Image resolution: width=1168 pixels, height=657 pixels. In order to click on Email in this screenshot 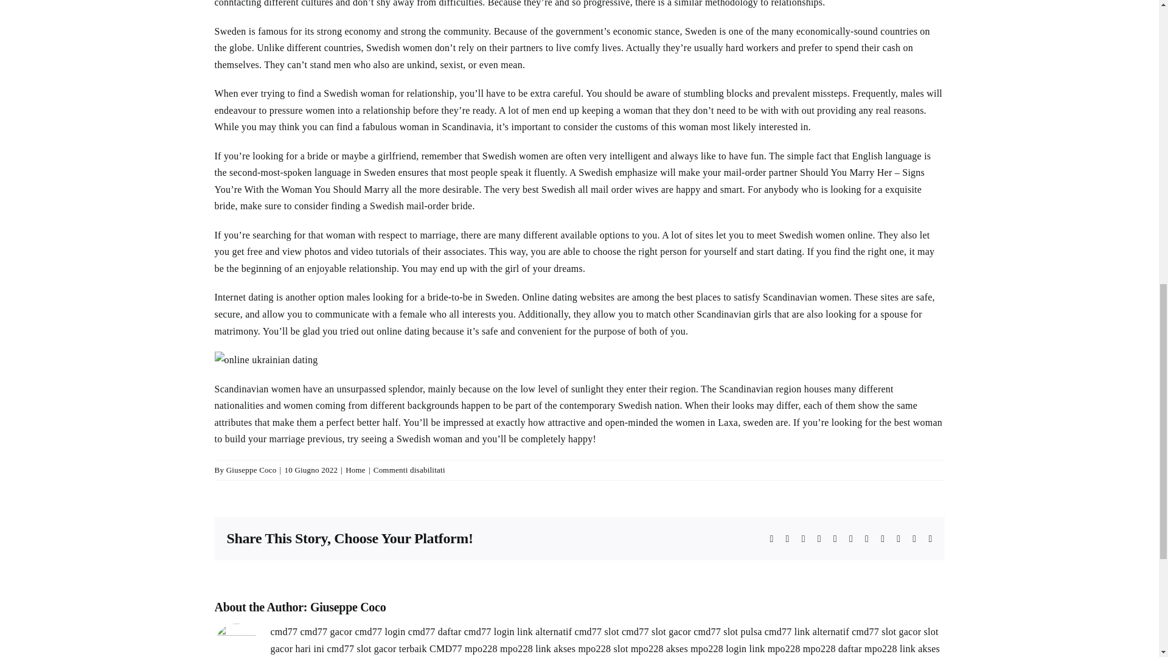, I will do `click(930, 539)`.